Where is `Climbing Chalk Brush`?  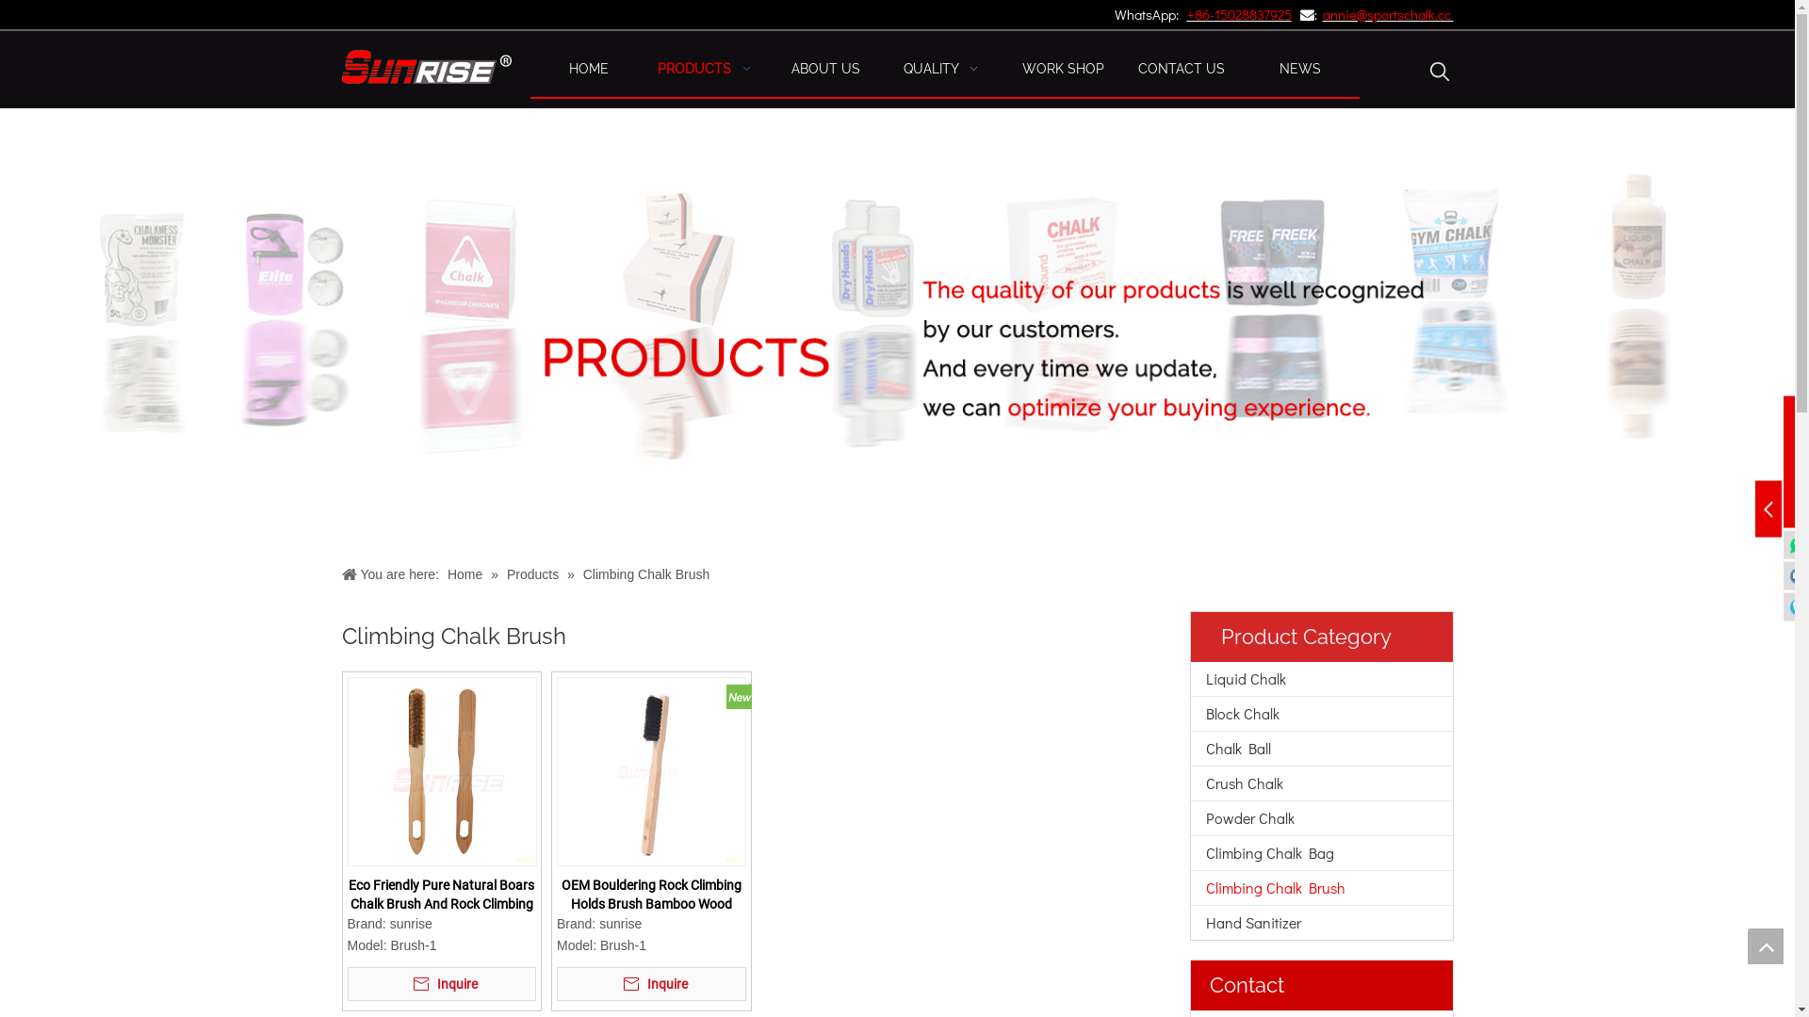 Climbing Chalk Brush is located at coordinates (1322, 888).